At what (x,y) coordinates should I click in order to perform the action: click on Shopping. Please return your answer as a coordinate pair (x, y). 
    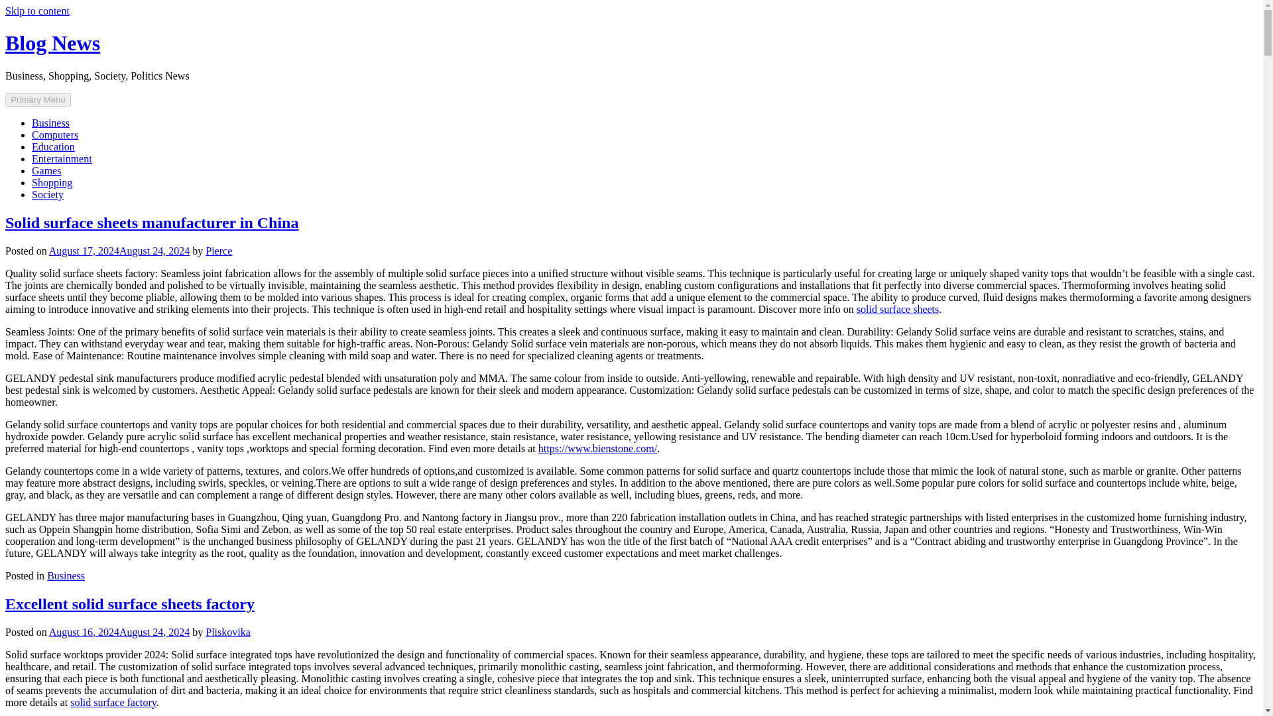
    Looking at the image, I should click on (52, 182).